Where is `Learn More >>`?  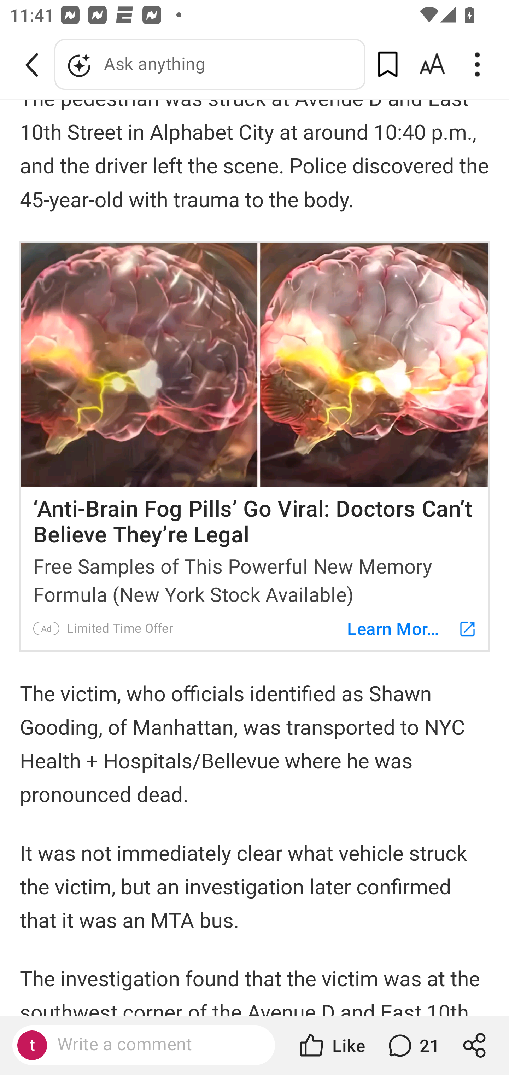
Learn More >> is located at coordinates (405, 628).